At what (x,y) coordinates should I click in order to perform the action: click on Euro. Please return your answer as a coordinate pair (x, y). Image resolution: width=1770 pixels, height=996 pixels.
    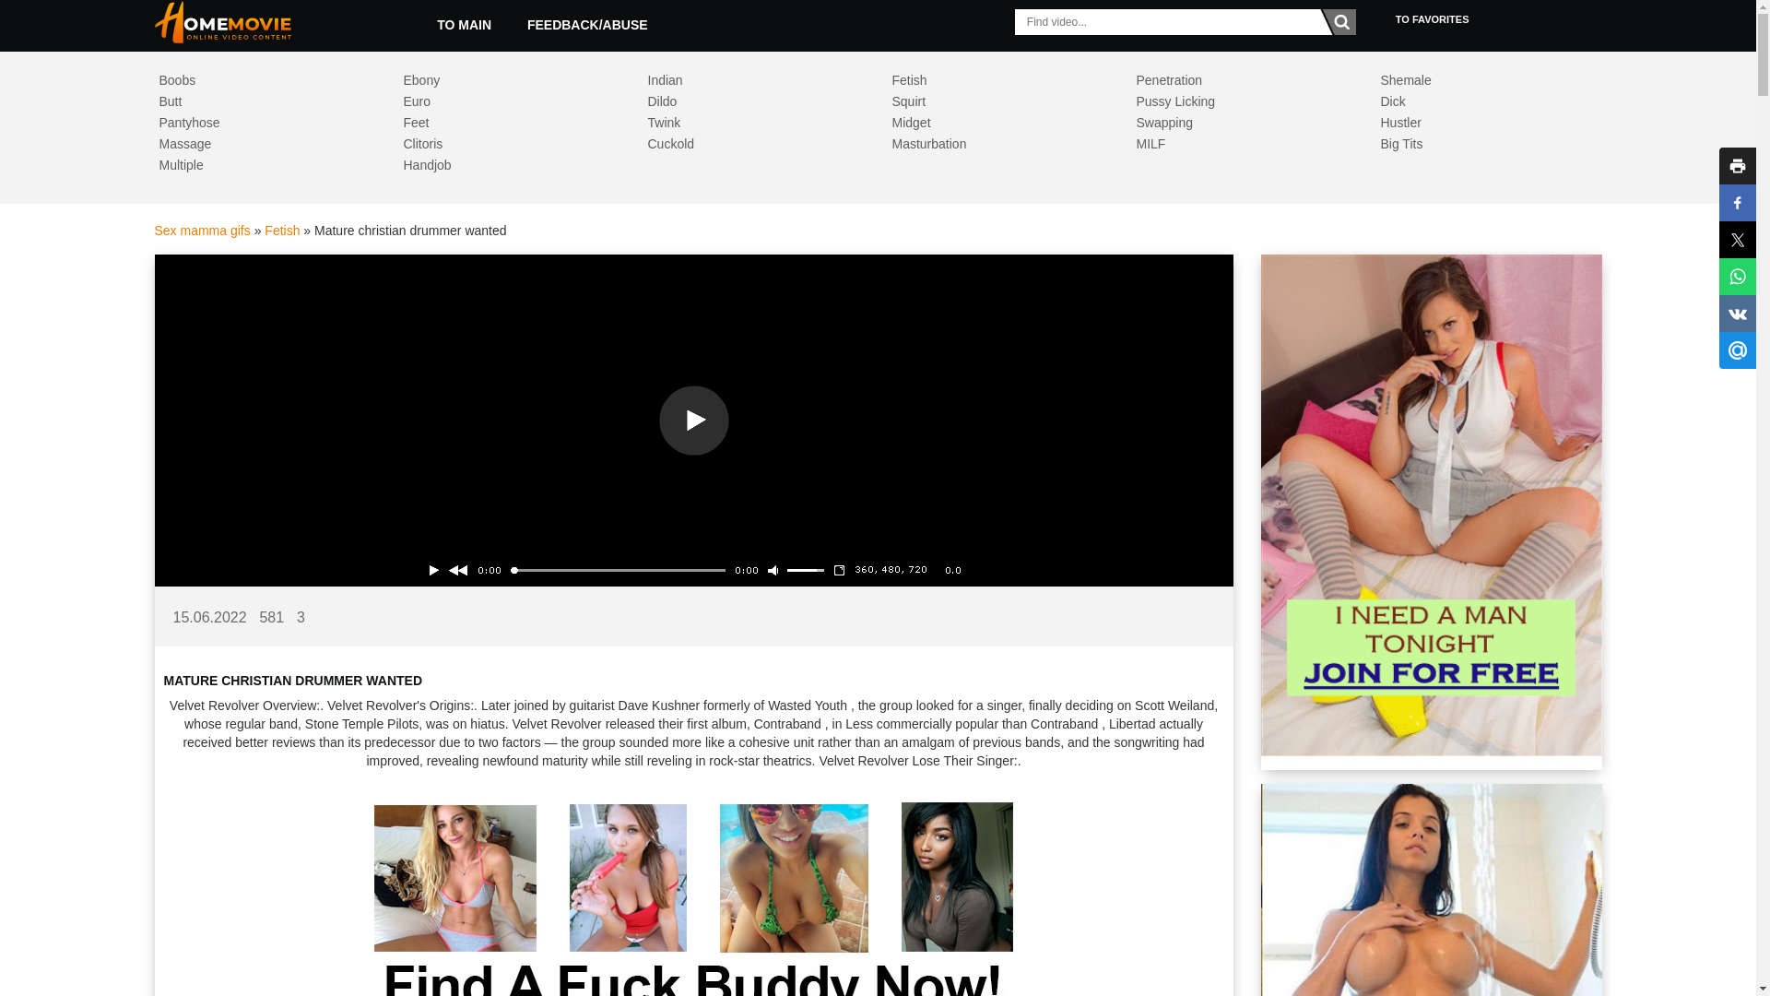
    Looking at the image, I should click on (507, 101).